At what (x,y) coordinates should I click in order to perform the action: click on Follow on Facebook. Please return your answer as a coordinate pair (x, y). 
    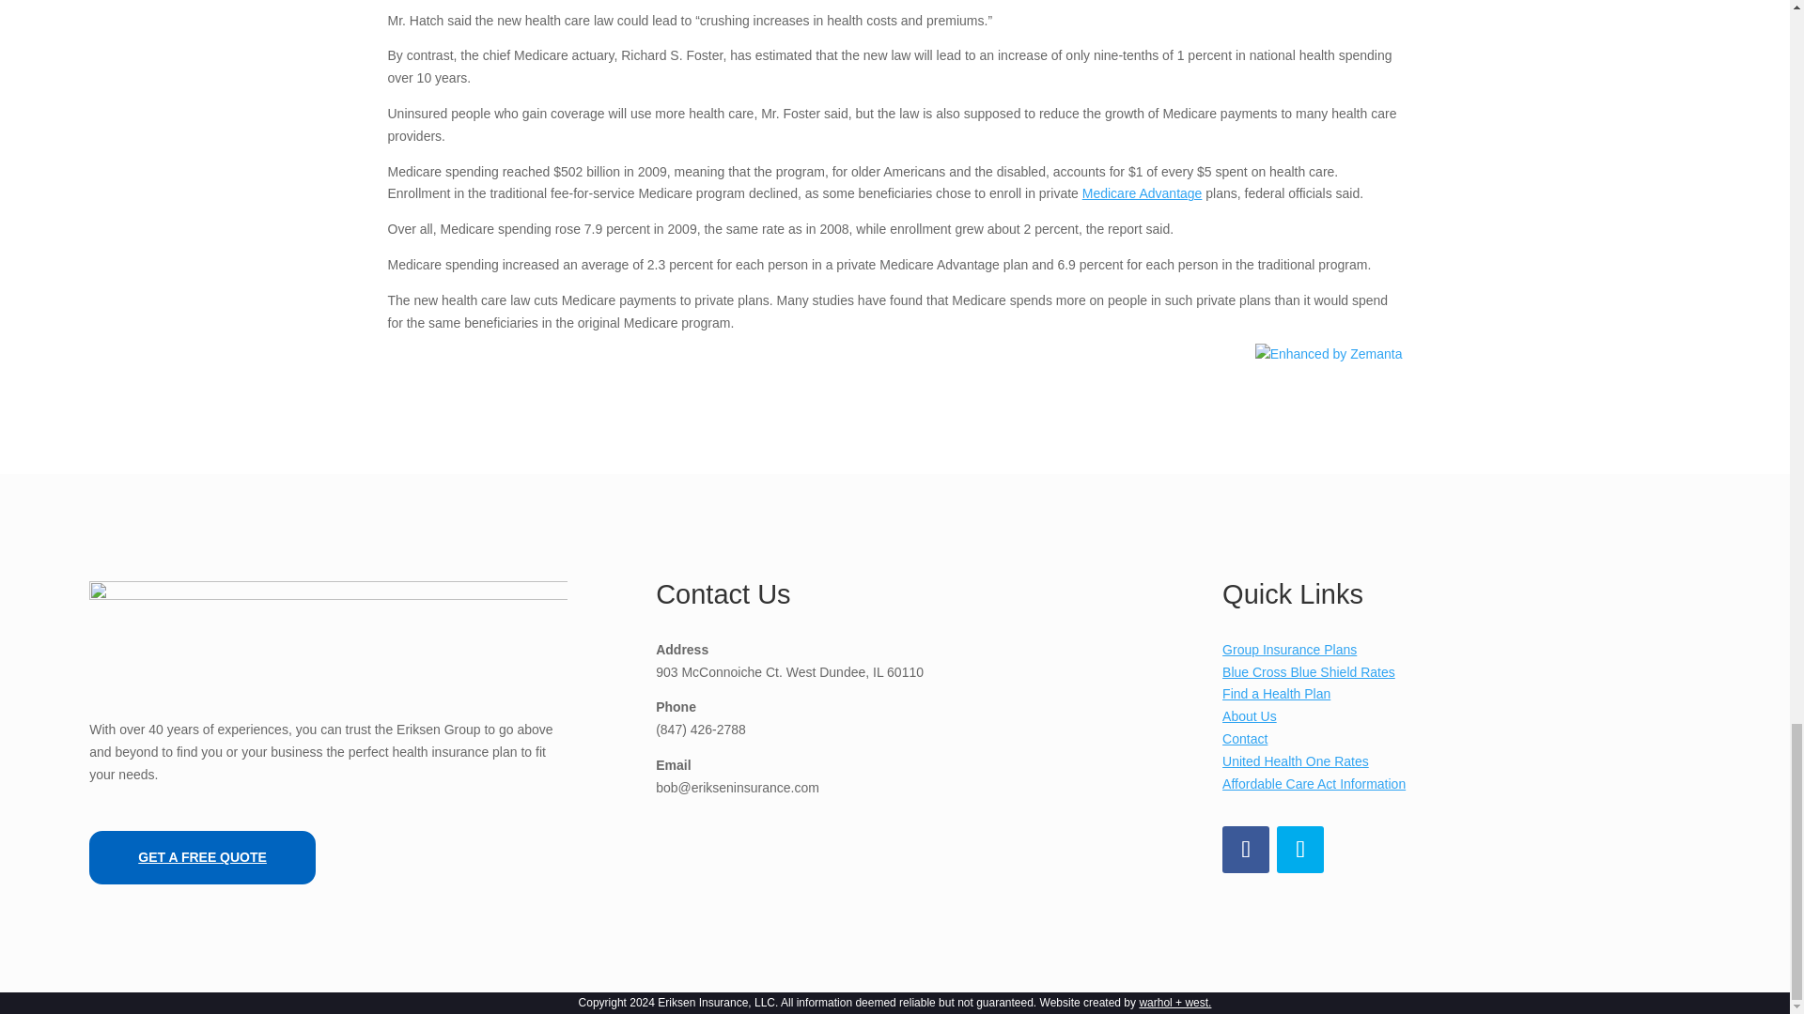
    Looking at the image, I should click on (1246, 849).